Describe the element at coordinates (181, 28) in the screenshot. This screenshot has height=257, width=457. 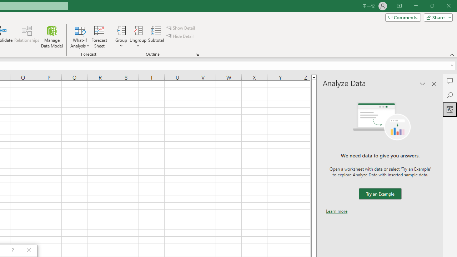
I see `Show Detail` at that location.